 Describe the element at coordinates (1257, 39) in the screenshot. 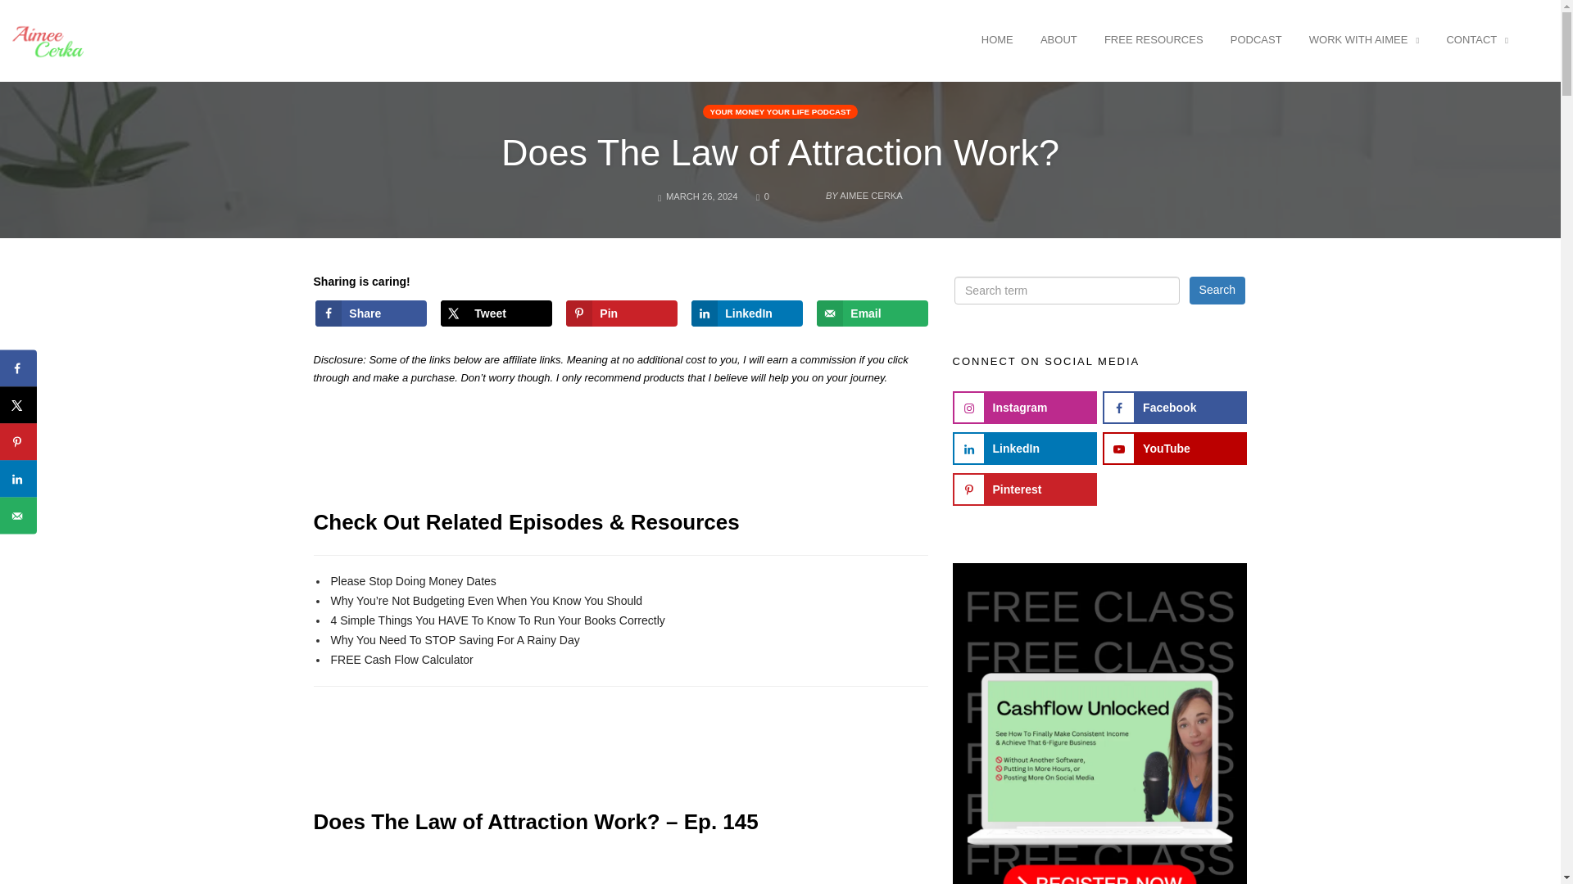

I see `PODCAST` at that location.